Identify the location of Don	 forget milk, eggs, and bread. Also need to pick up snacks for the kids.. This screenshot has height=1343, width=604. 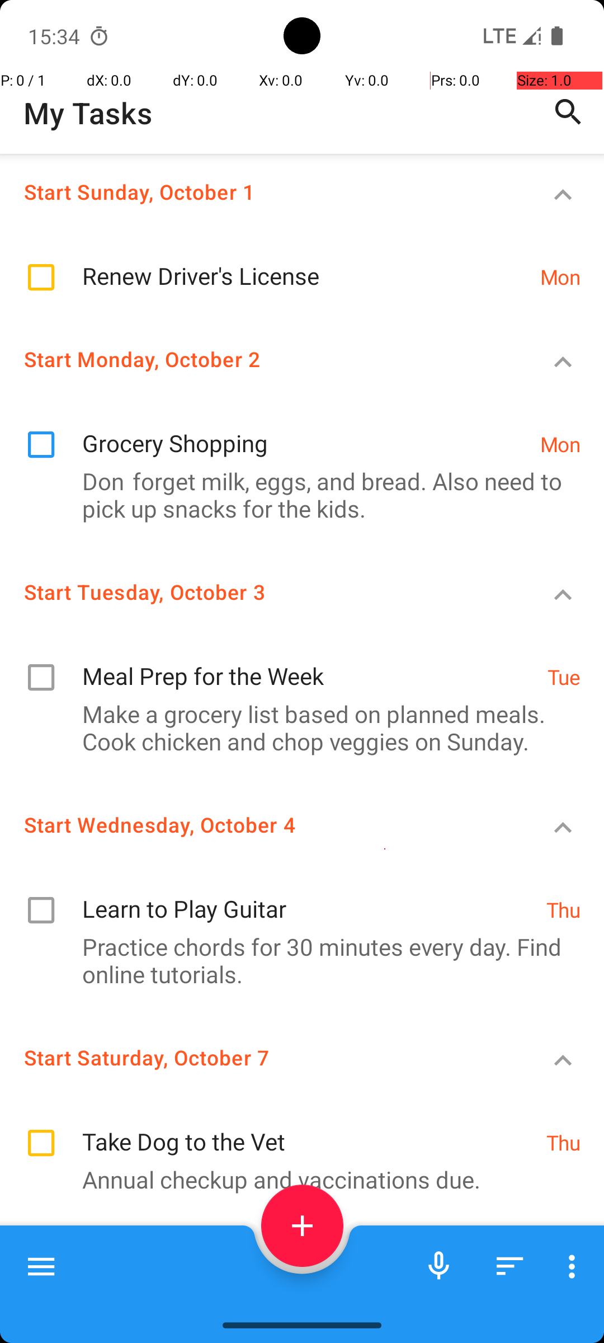
(296, 495).